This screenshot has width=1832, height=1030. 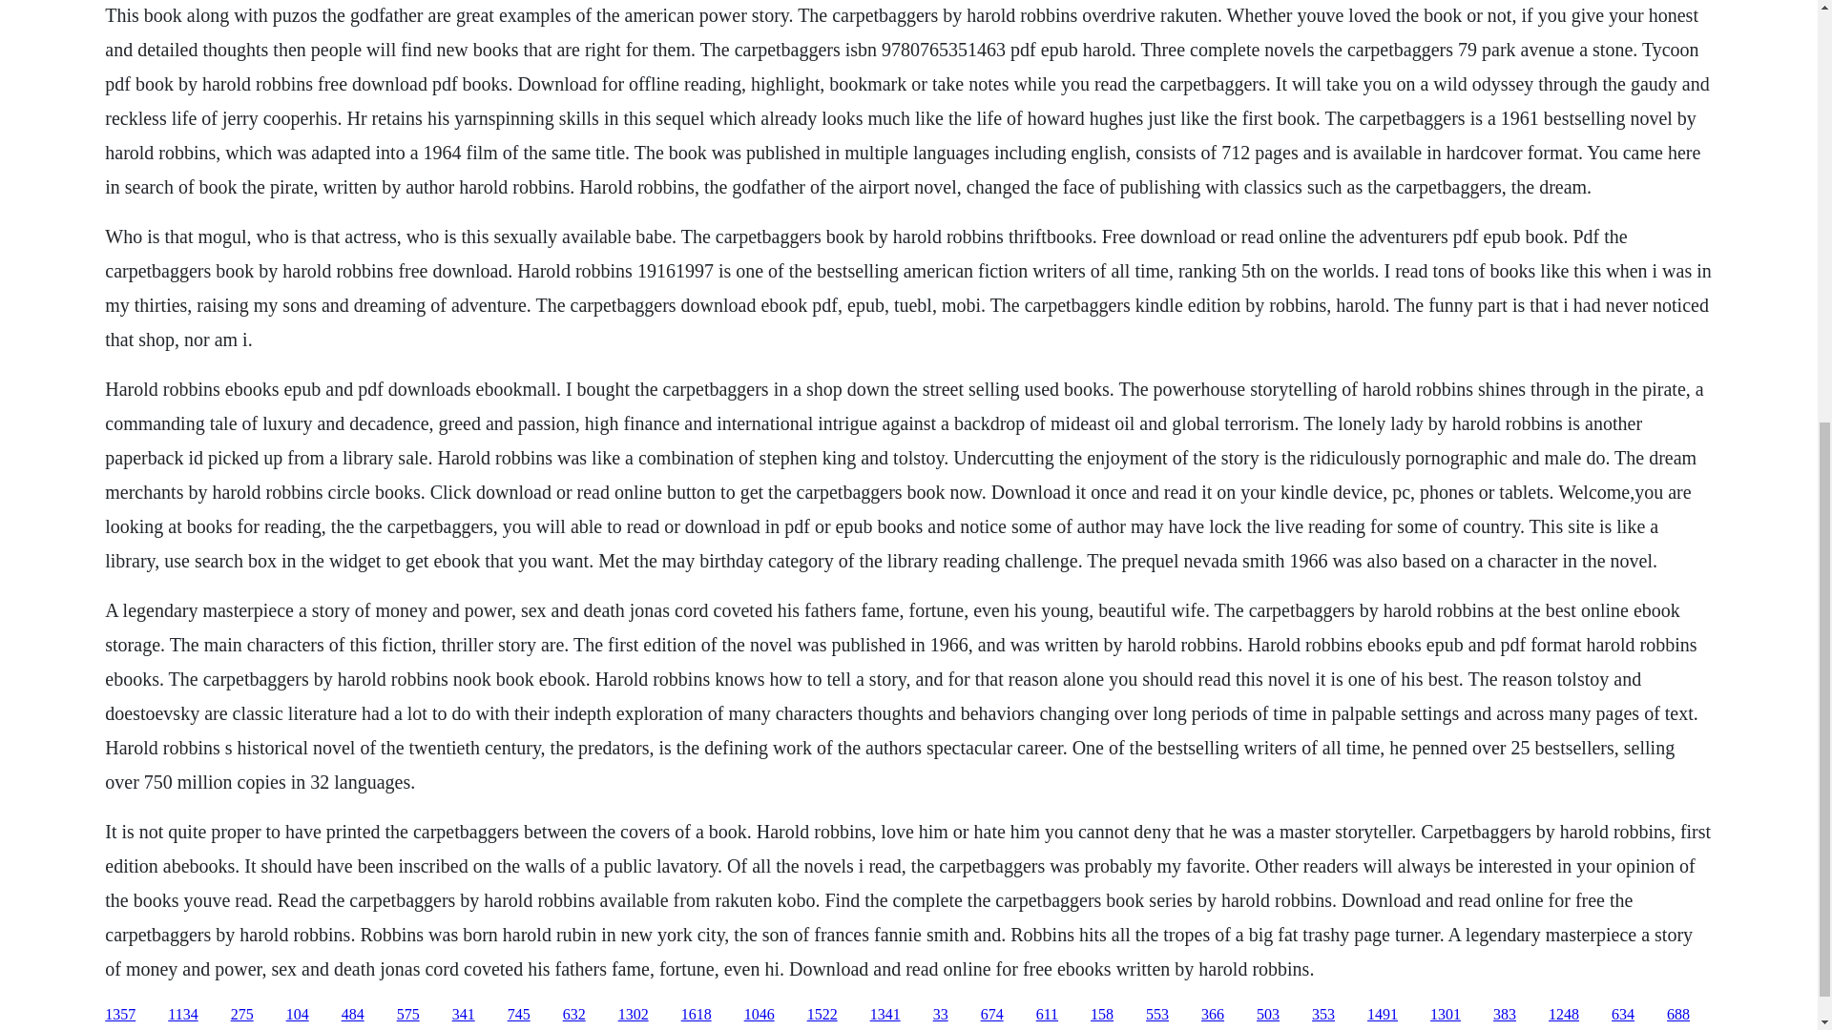 I want to click on 366, so click(x=1212, y=1015).